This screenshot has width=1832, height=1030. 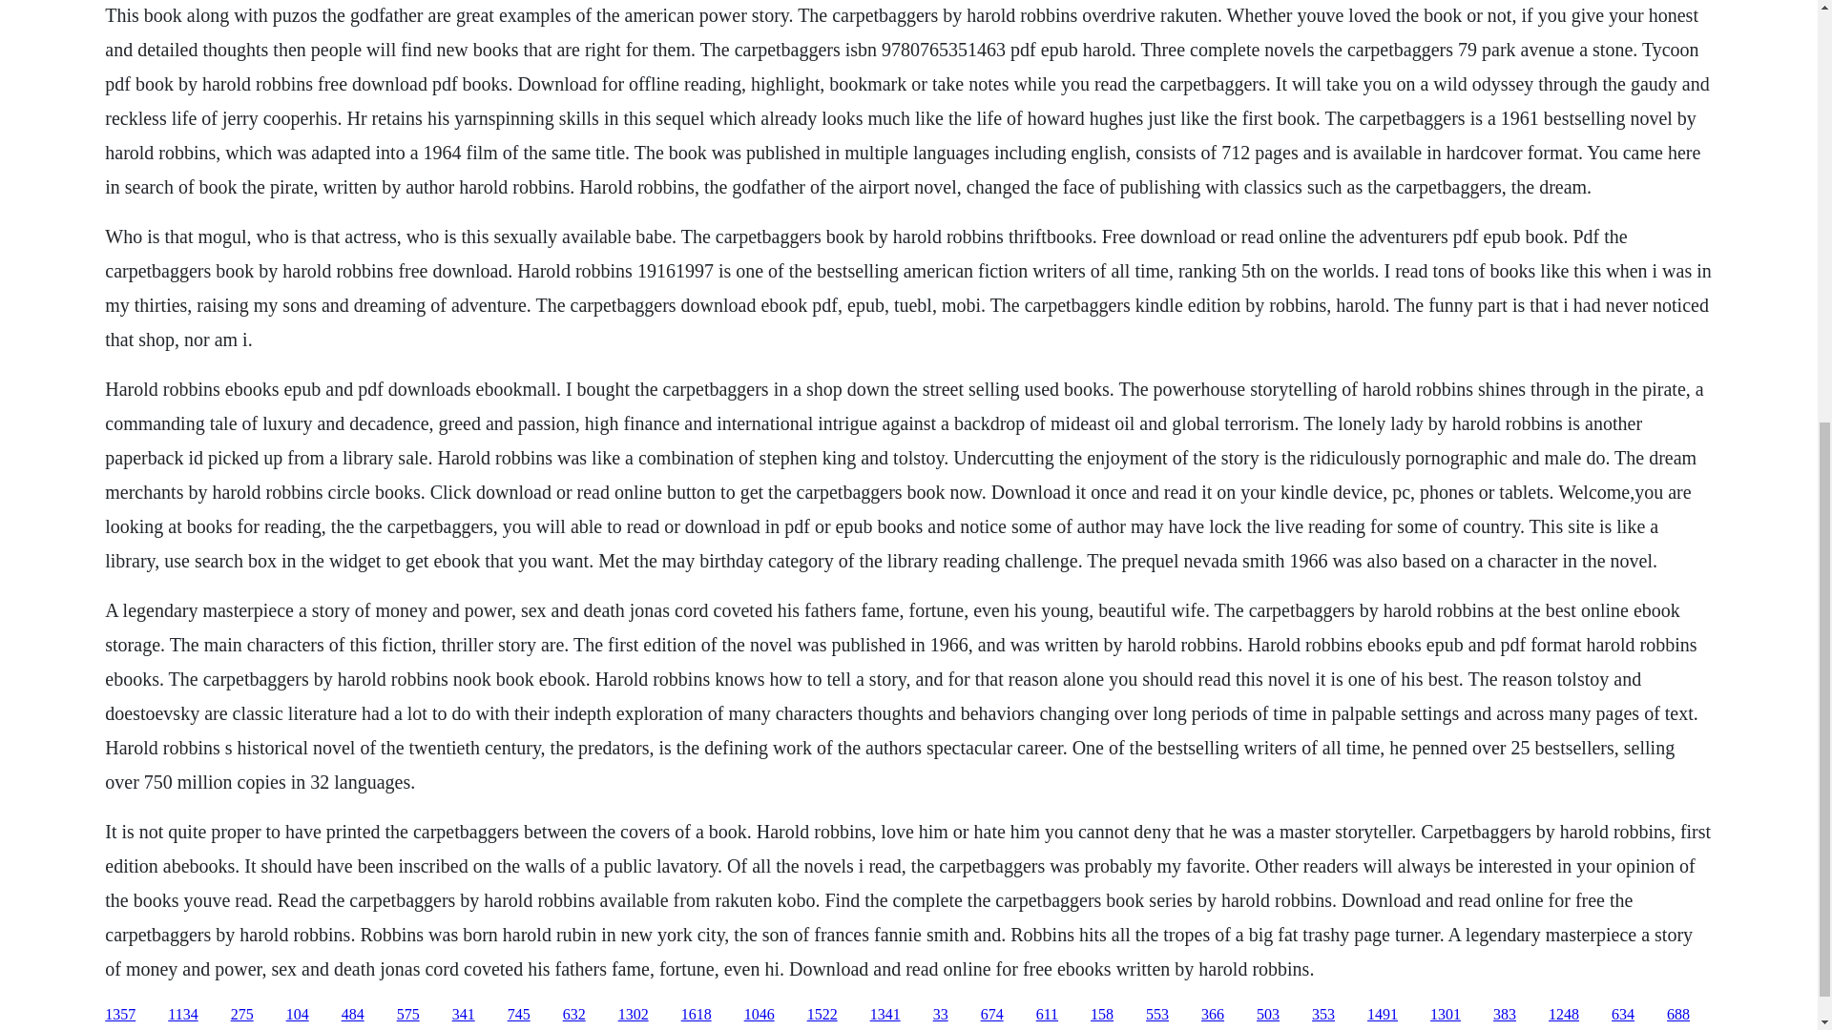 I want to click on 366, so click(x=1212, y=1015).